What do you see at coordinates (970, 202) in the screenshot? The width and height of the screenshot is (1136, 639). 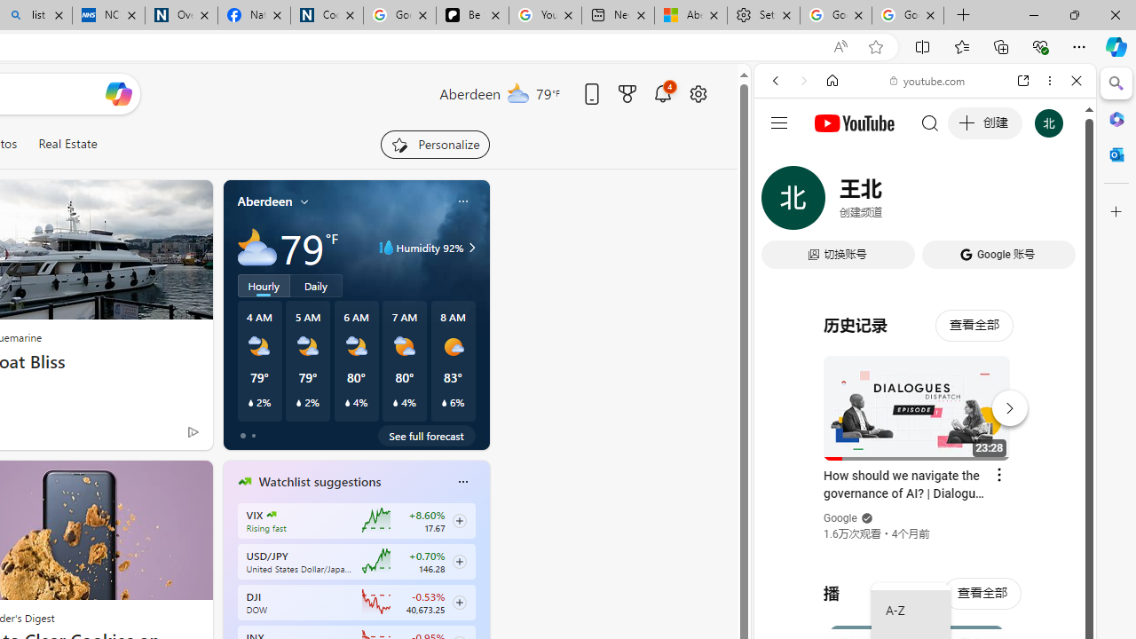 I see `SEARCH TOOLS` at bounding box center [970, 202].